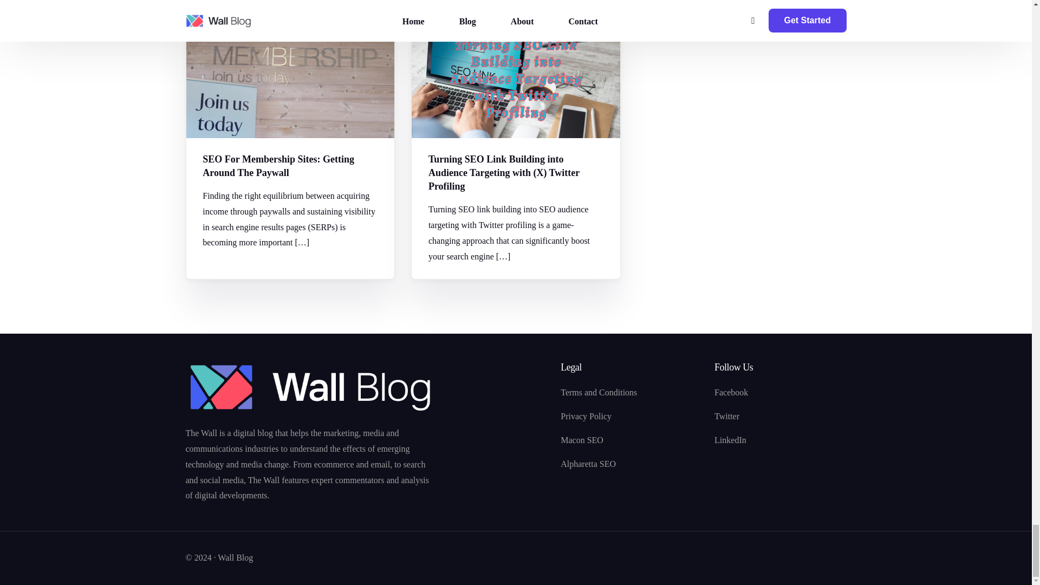 Image resolution: width=1040 pixels, height=585 pixels. Describe the element at coordinates (290, 166) in the screenshot. I see `SEO For Membership Sites: Getting Around The Paywall` at that location.